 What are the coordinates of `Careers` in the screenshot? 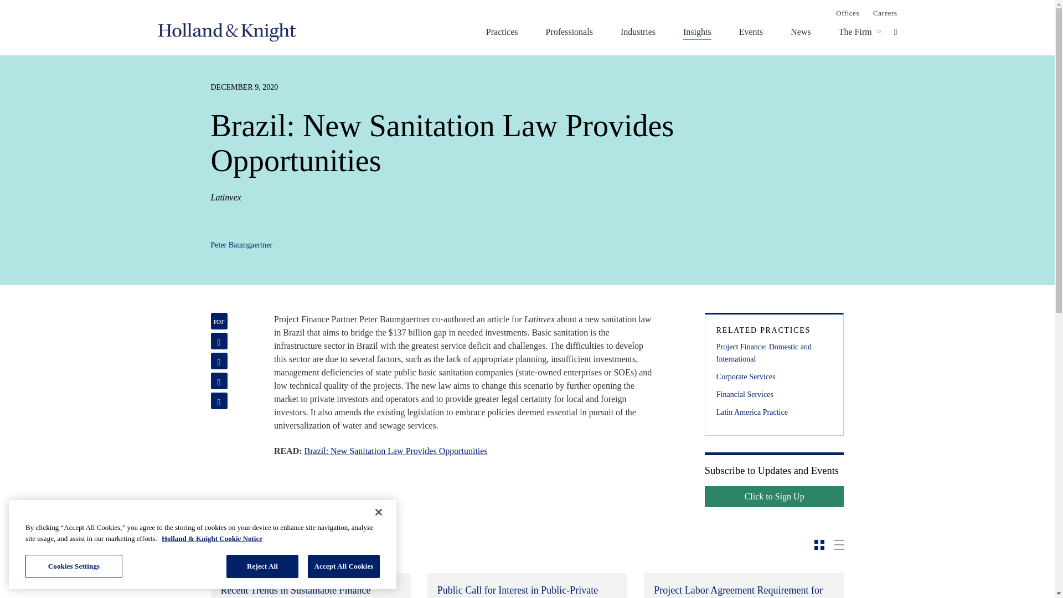 It's located at (885, 12).